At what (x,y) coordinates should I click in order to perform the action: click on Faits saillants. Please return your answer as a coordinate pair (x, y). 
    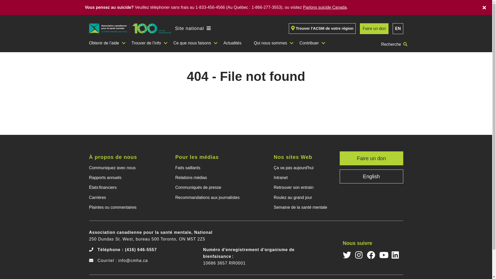
    Looking at the image, I should click on (209, 168).